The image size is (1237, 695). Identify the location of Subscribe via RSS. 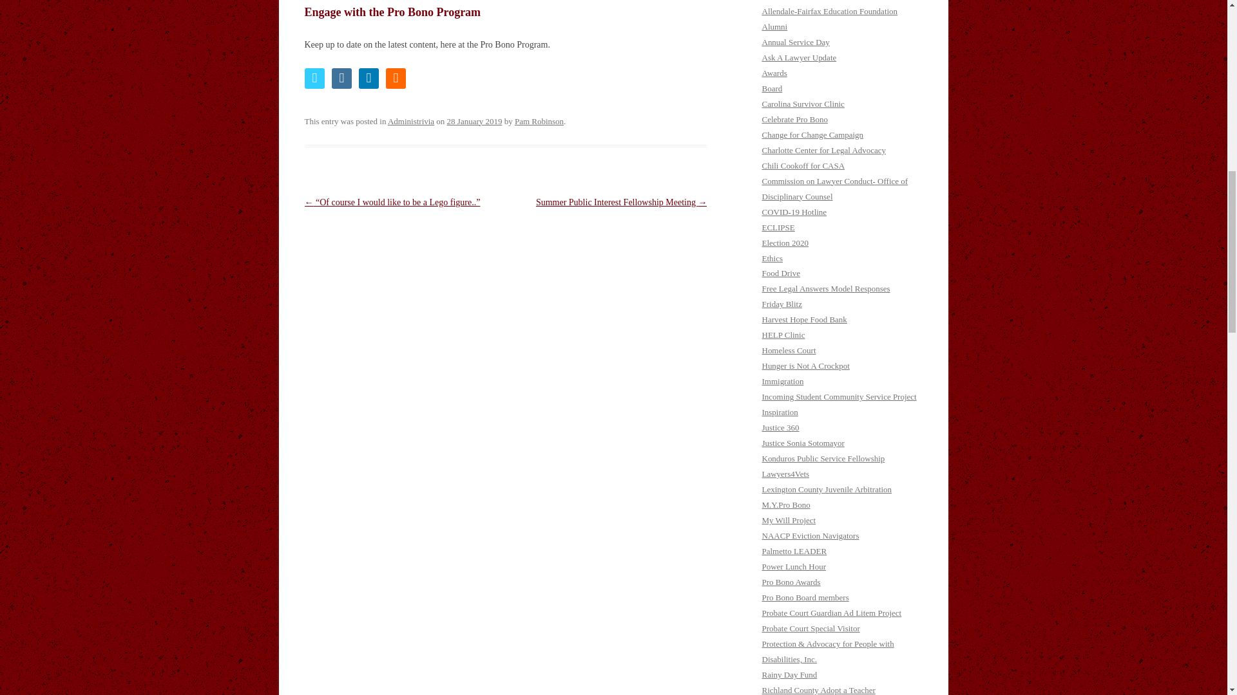
(395, 79).